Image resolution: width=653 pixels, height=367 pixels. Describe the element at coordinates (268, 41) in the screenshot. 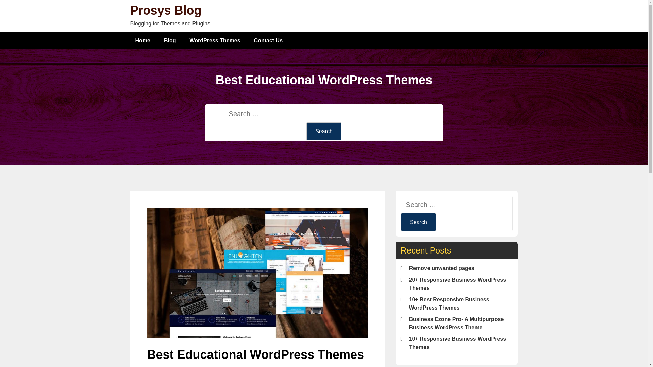

I see `Contact Us` at that location.